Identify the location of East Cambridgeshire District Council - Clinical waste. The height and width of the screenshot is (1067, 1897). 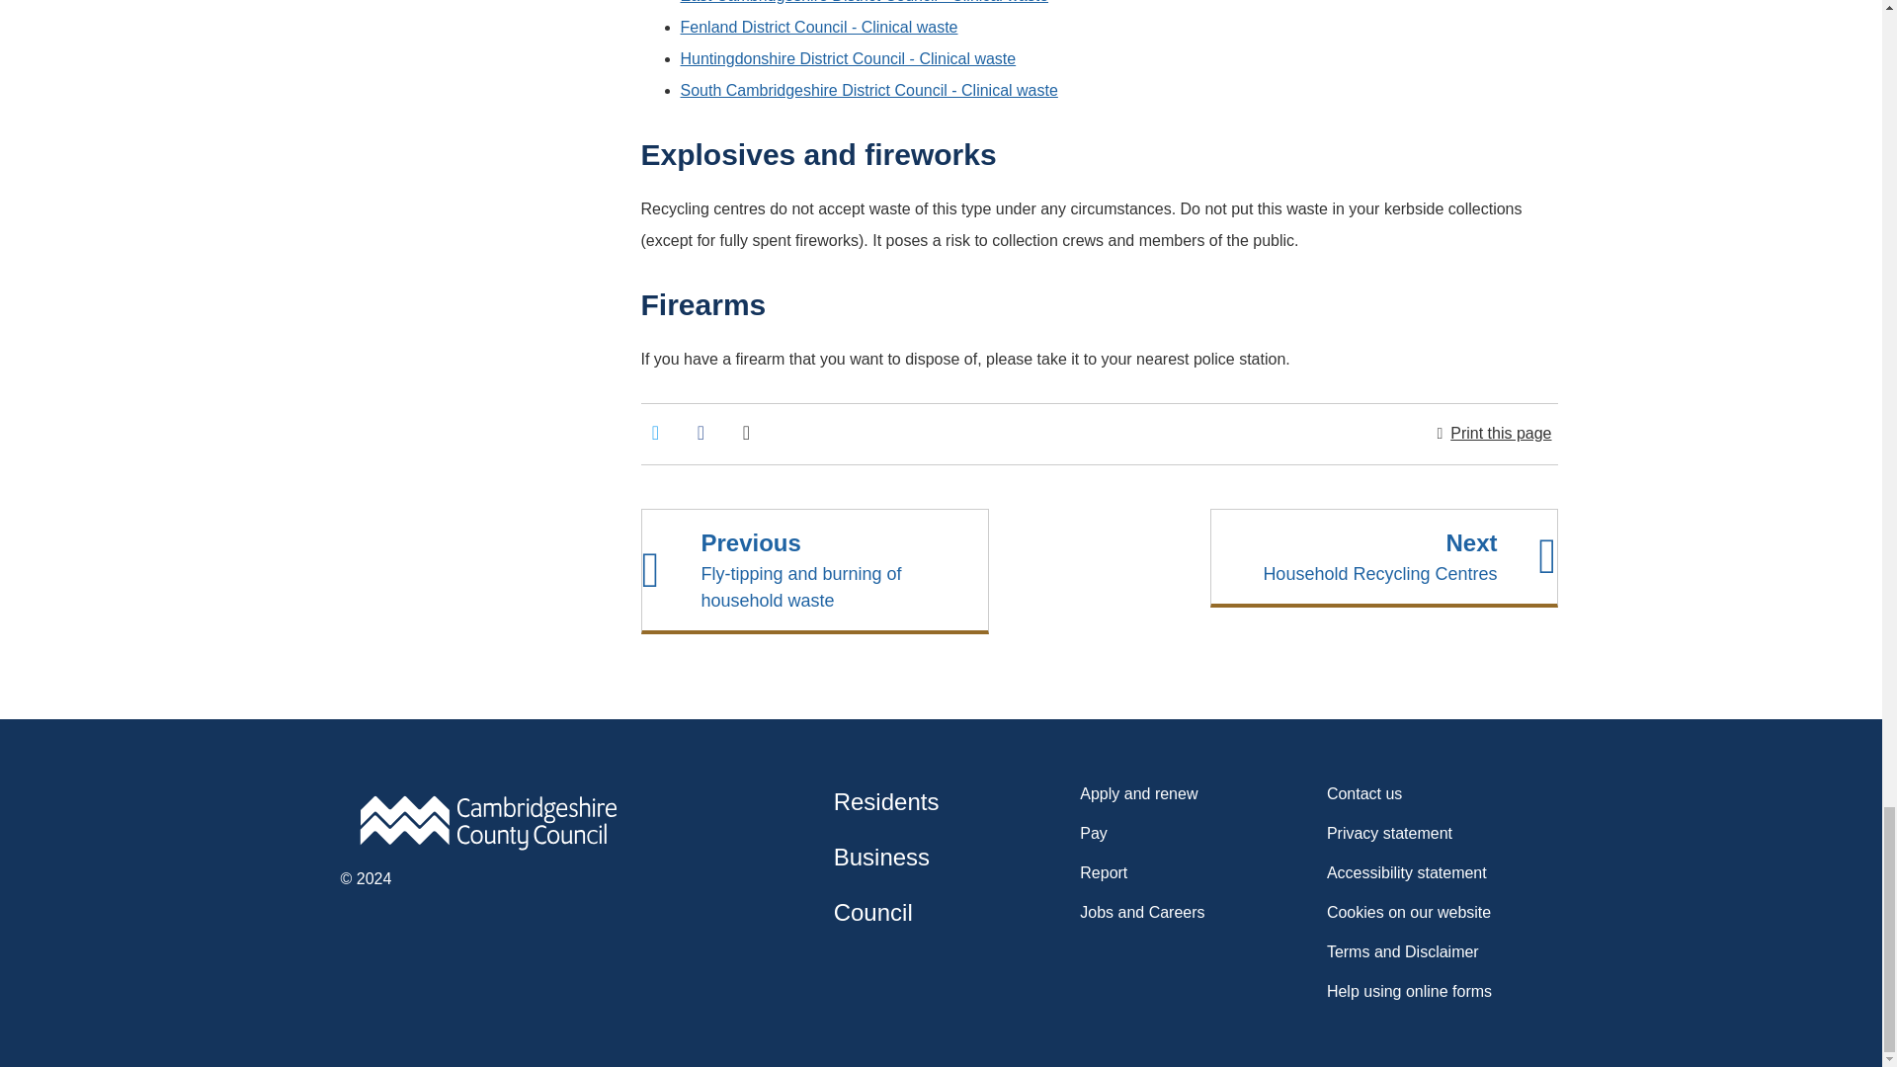
(864, 2).